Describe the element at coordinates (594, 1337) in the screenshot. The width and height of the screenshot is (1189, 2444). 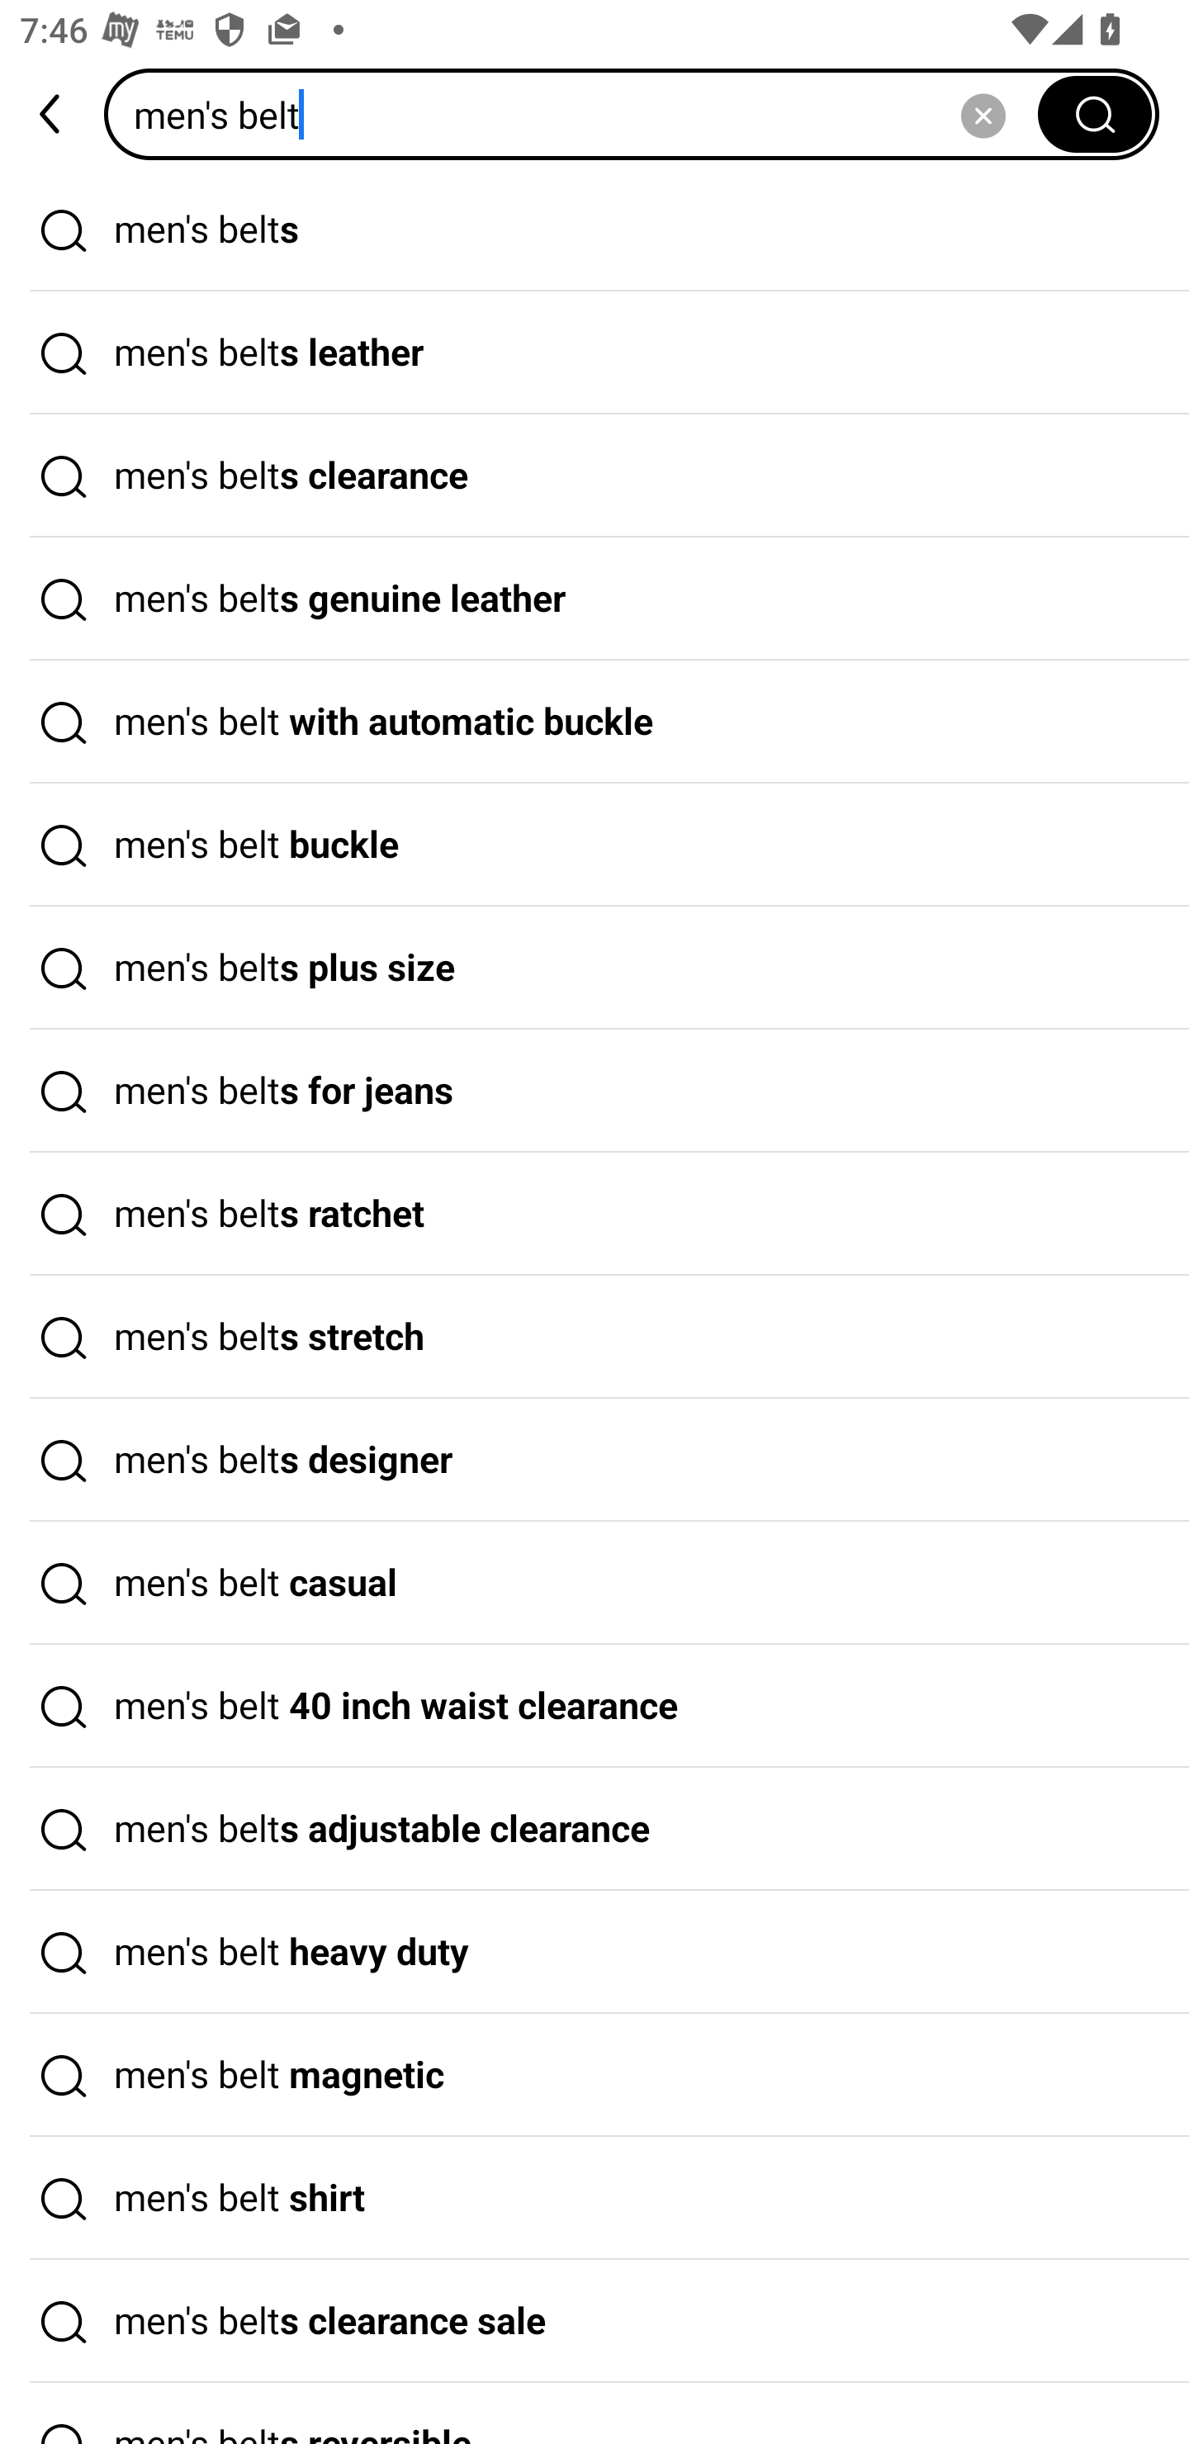
I see `men's belts stretch` at that location.